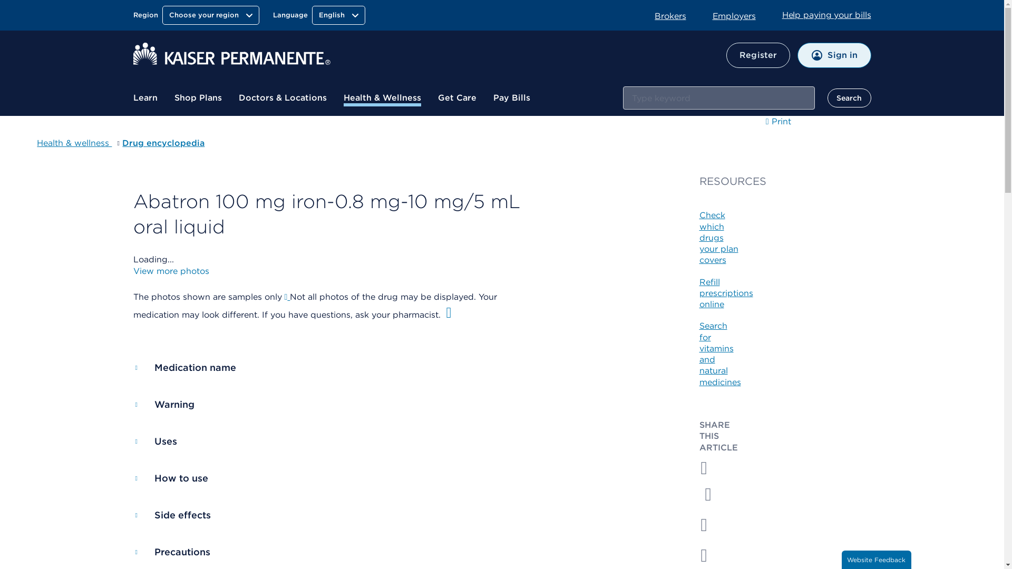 Image resolution: width=1012 pixels, height=569 pixels. Describe the element at coordinates (709, 494) in the screenshot. I see `Opens in a new window, external` at that location.